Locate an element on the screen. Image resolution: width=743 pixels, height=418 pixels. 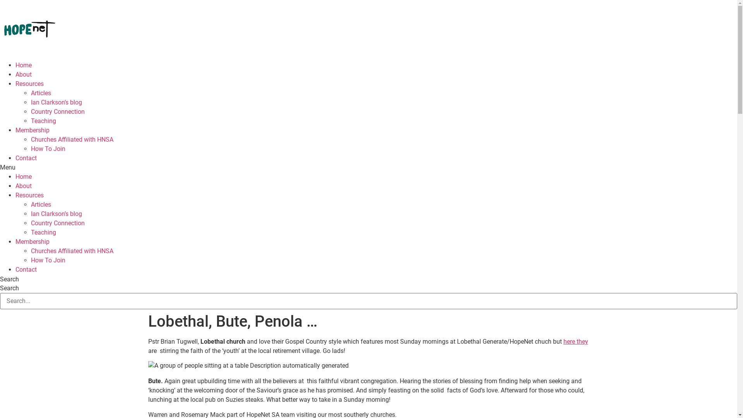
Membership is located at coordinates (33, 130).